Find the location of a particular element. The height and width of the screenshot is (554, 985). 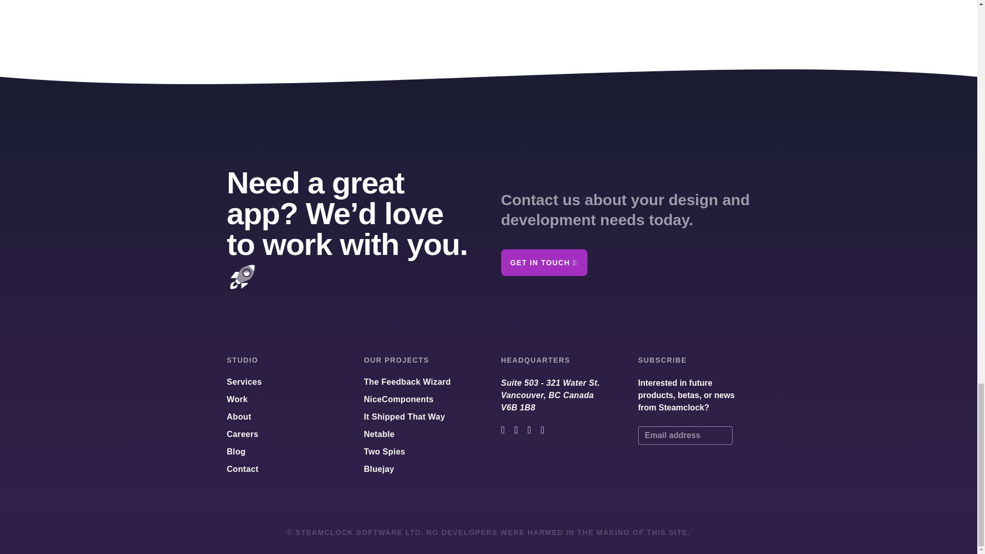

Contact is located at coordinates (242, 469).